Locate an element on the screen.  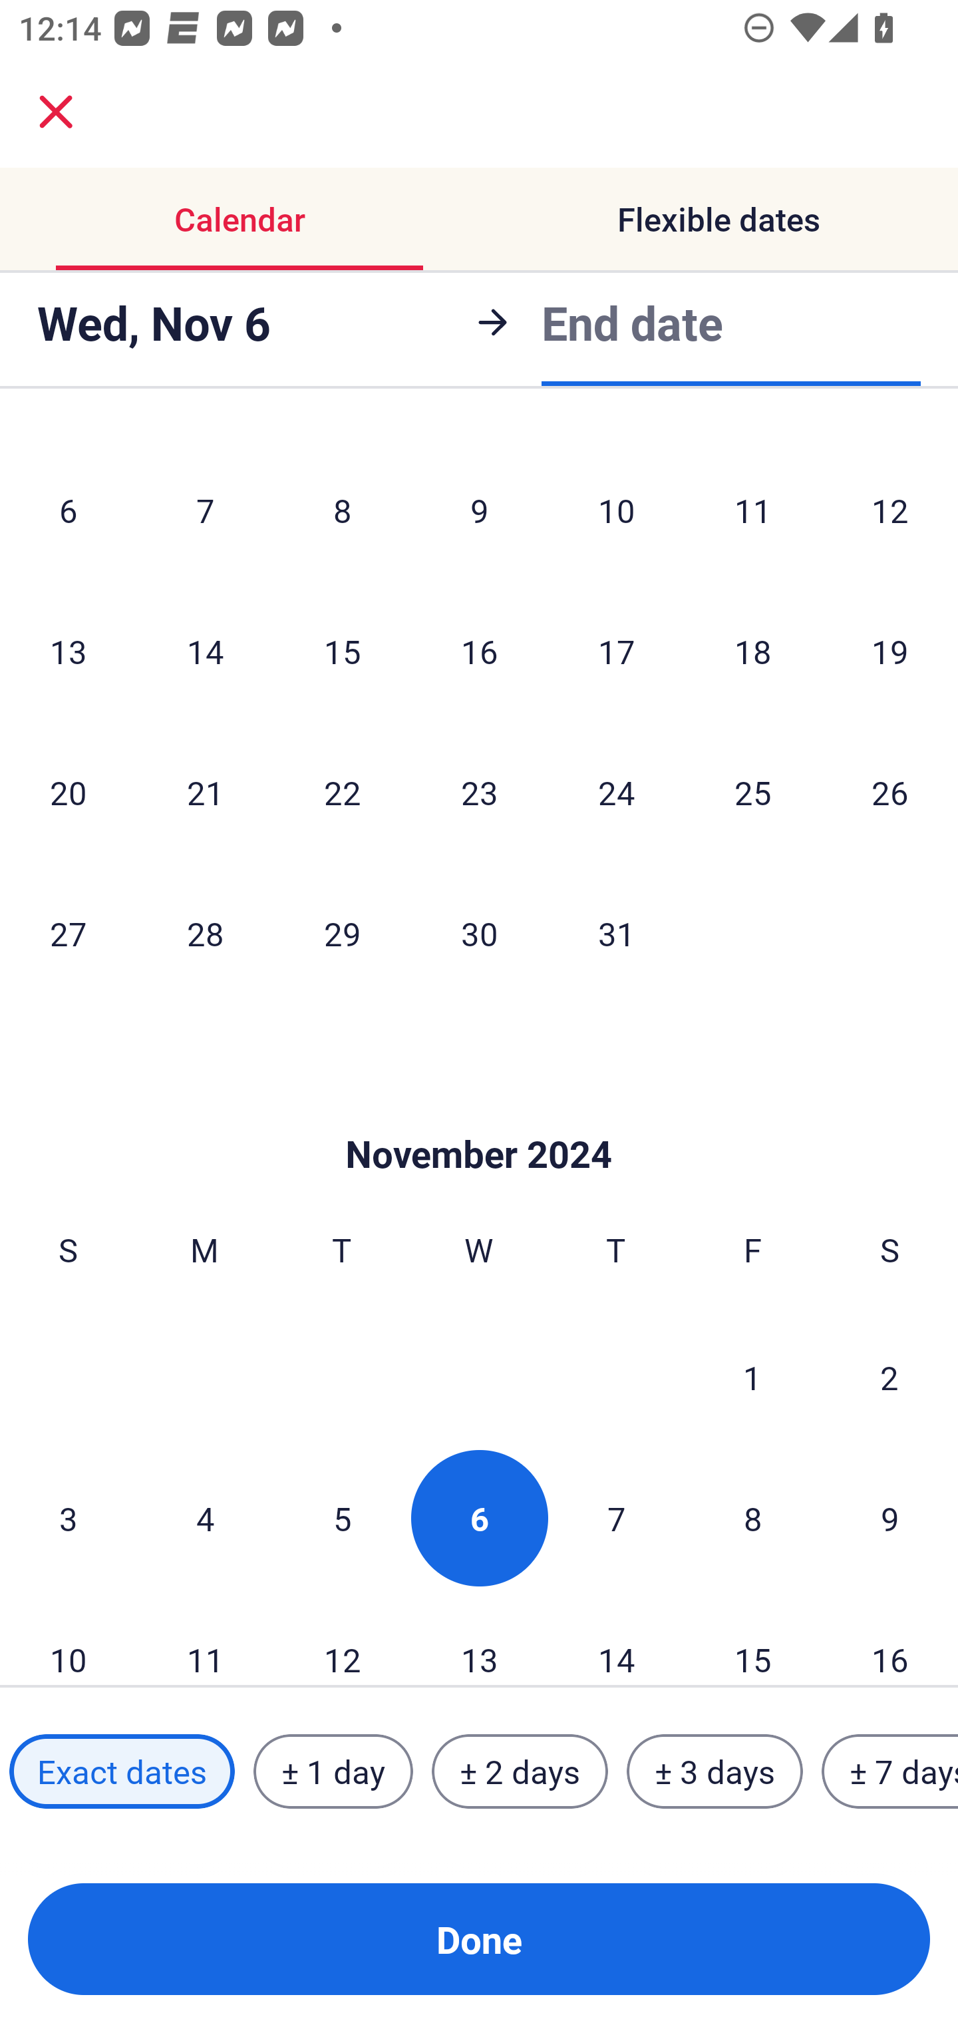
± 1 day is located at coordinates (333, 1771).